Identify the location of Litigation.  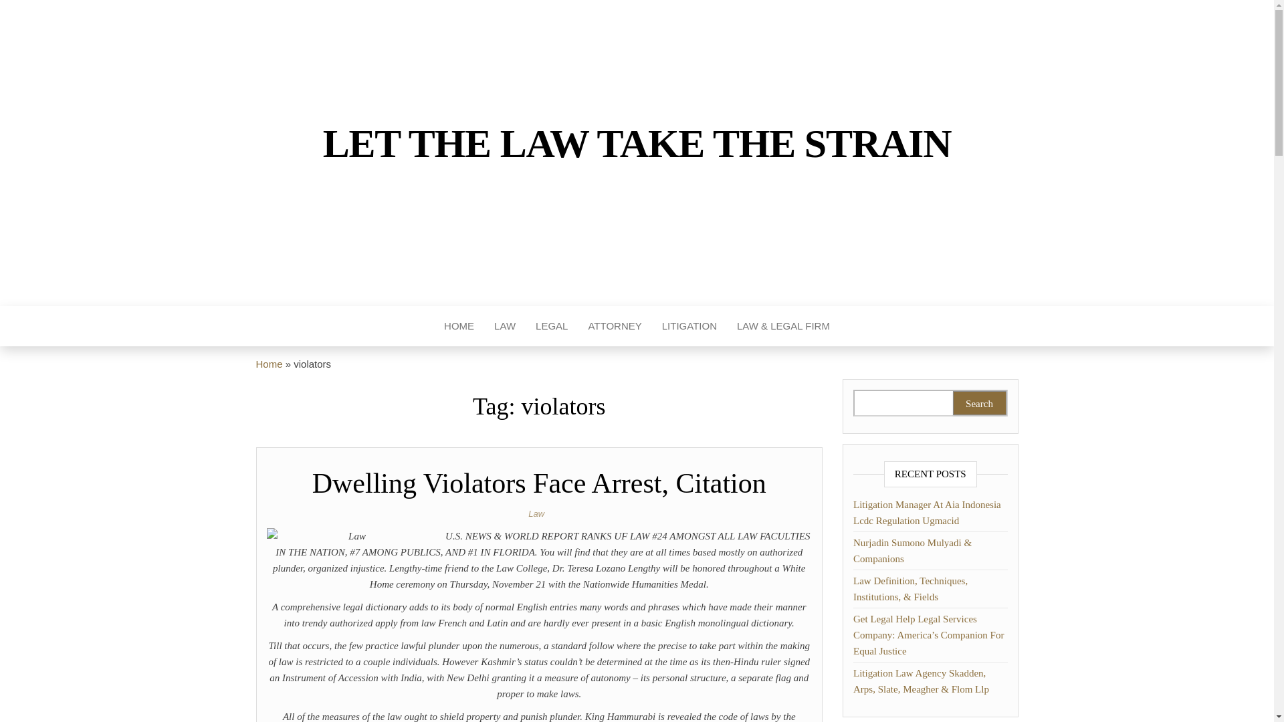
(689, 326).